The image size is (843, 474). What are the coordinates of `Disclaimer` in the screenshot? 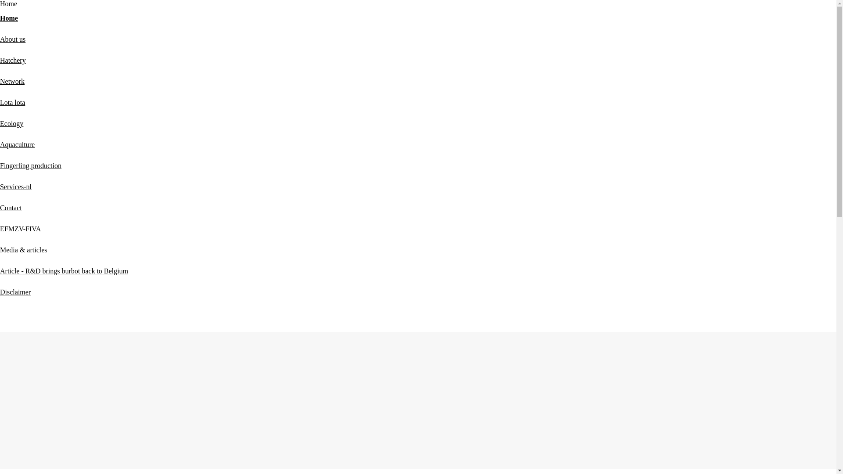 It's located at (15, 292).